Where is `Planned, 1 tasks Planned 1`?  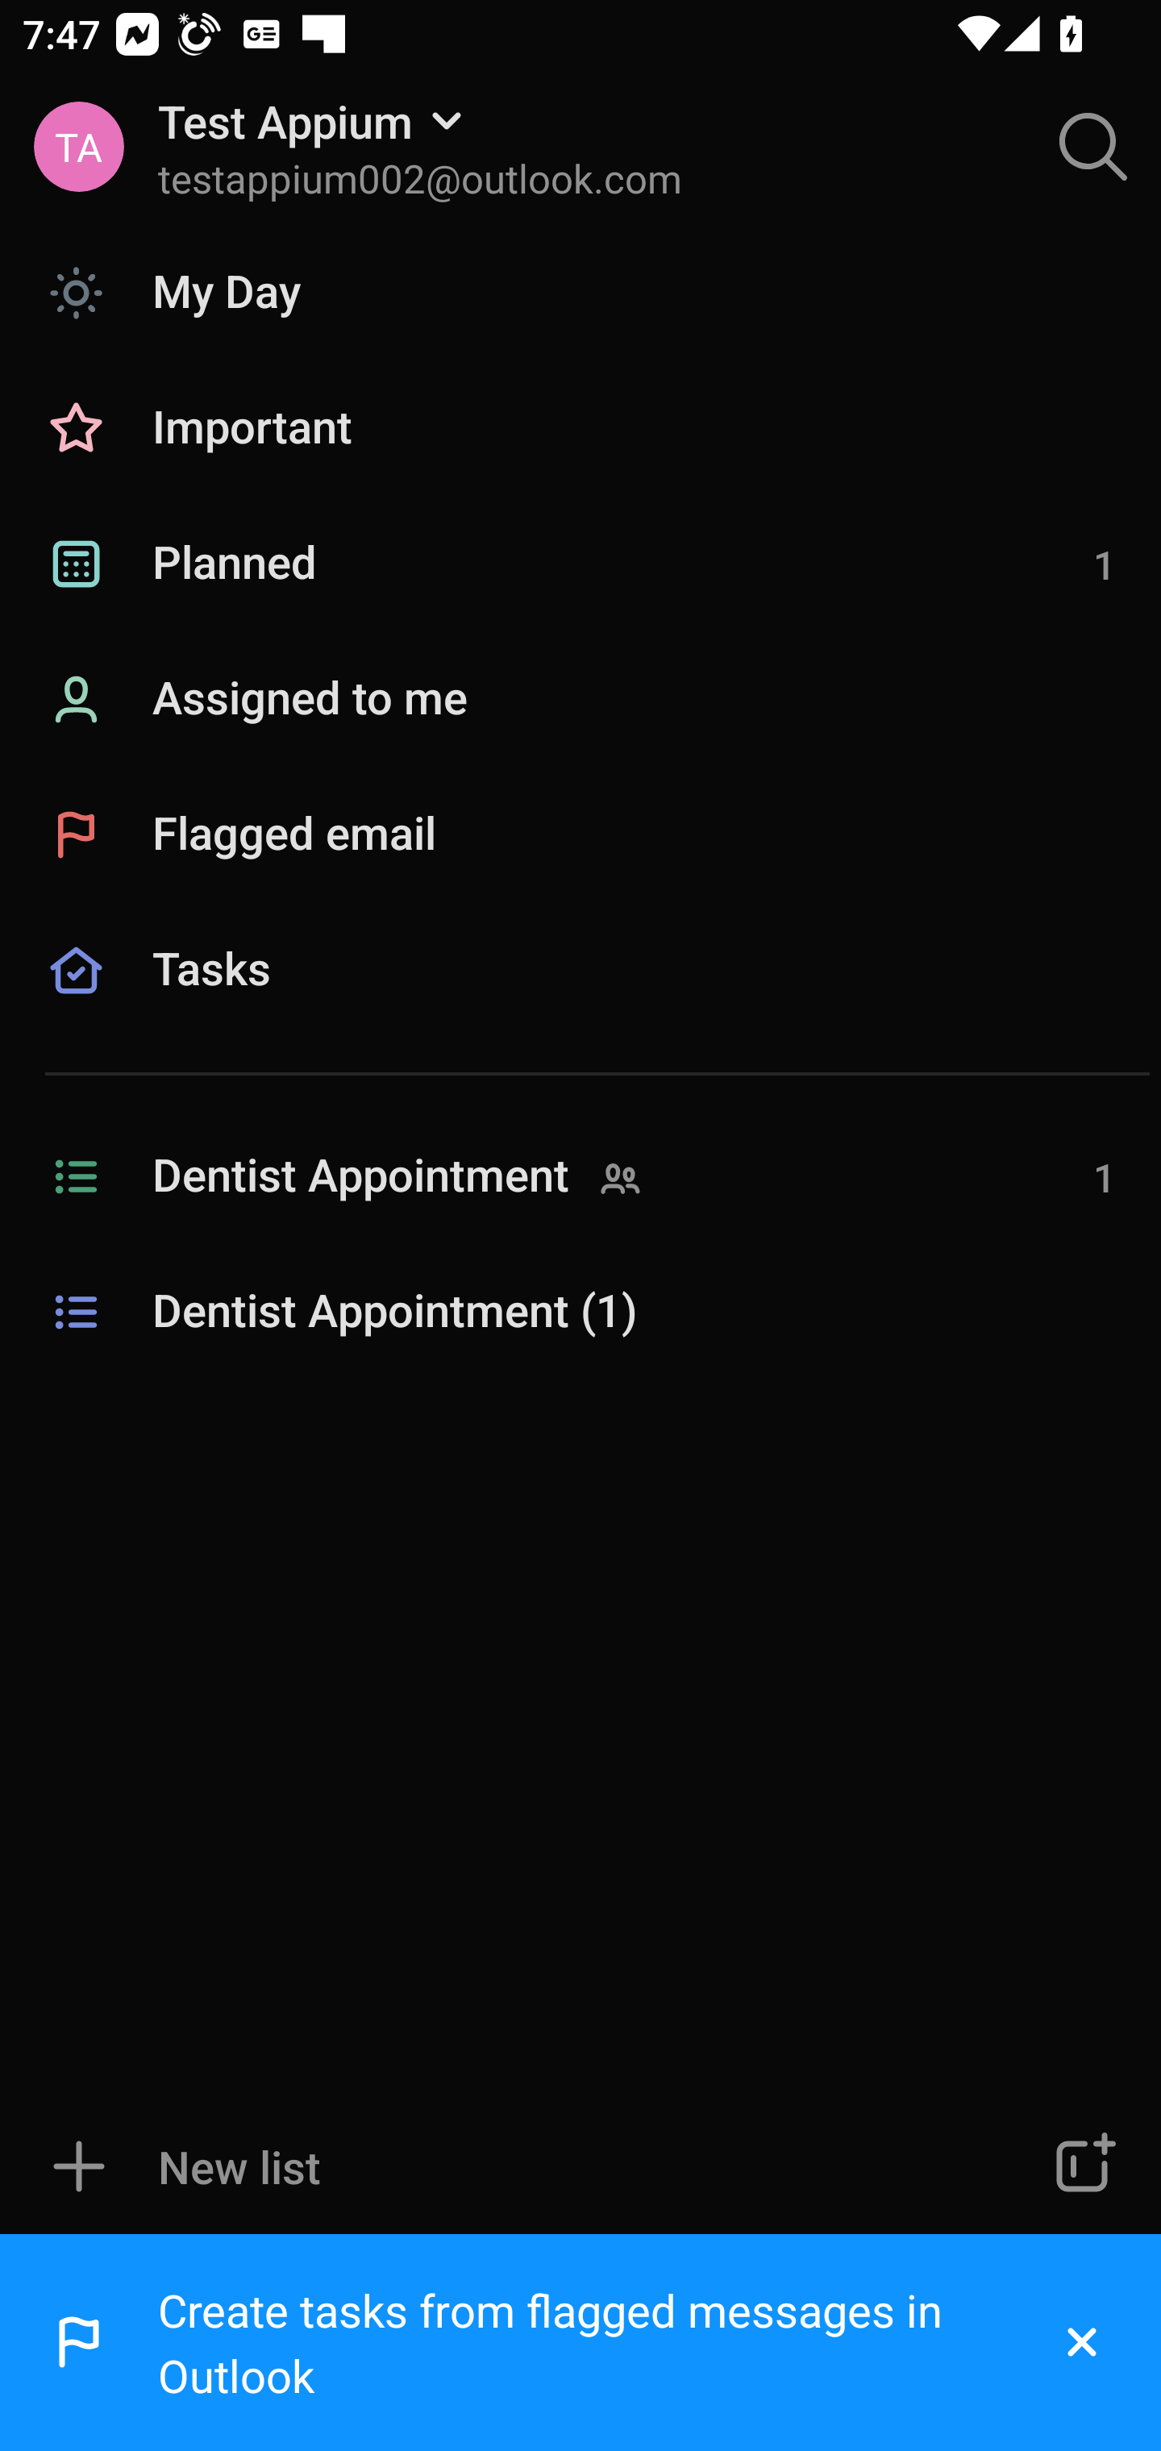 Planned, 1 tasks Planned 1 is located at coordinates (580, 564).